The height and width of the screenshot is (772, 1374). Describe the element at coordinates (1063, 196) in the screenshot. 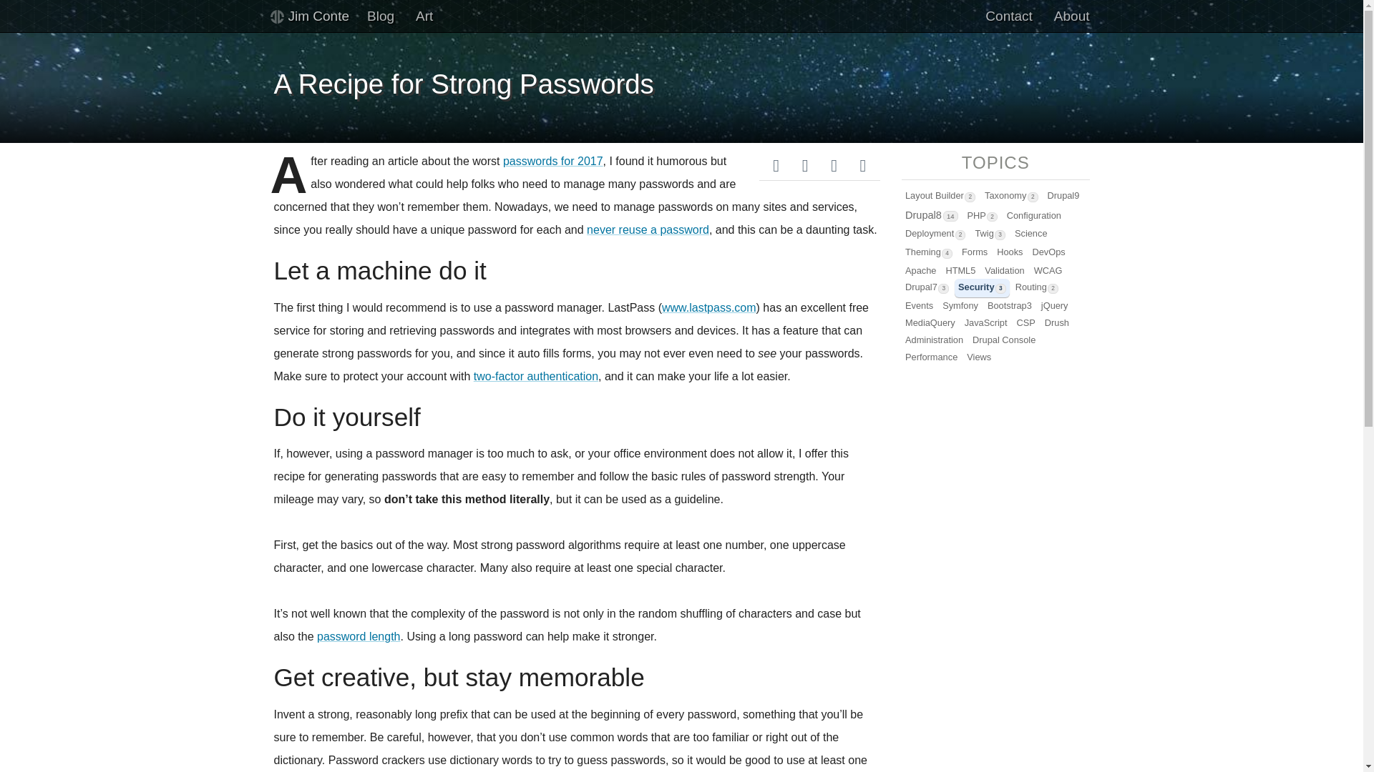

I see `Drupal9` at that location.